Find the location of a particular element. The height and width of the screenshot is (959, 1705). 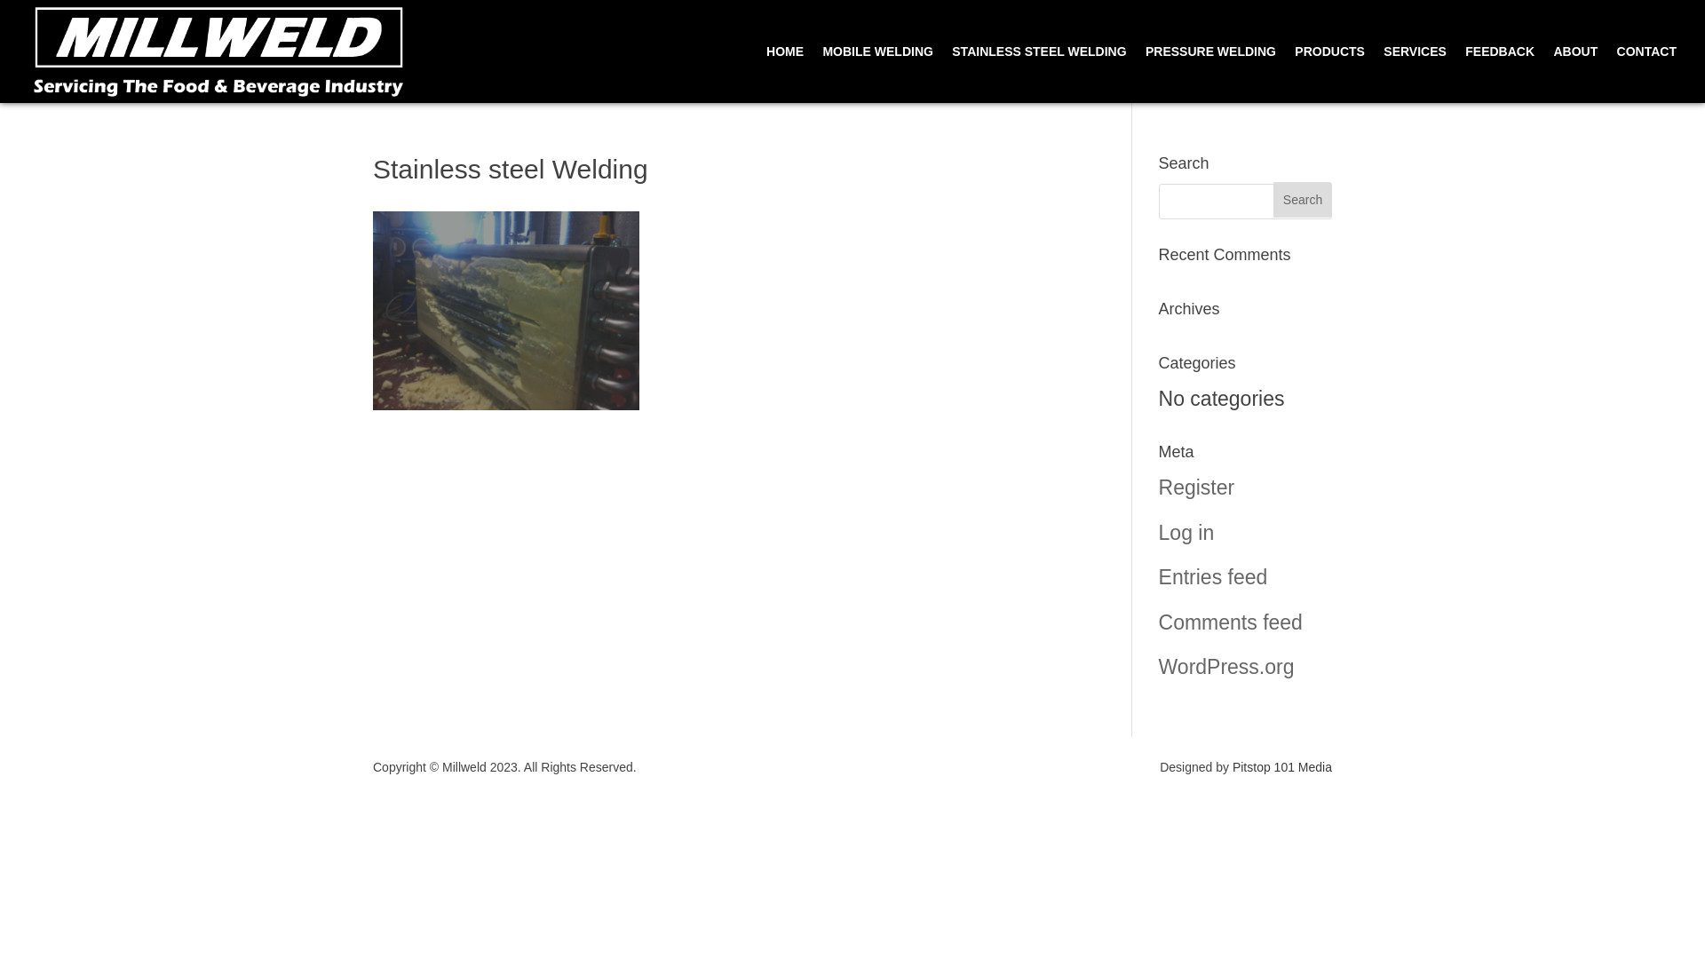

Search is located at coordinates (1303, 200).